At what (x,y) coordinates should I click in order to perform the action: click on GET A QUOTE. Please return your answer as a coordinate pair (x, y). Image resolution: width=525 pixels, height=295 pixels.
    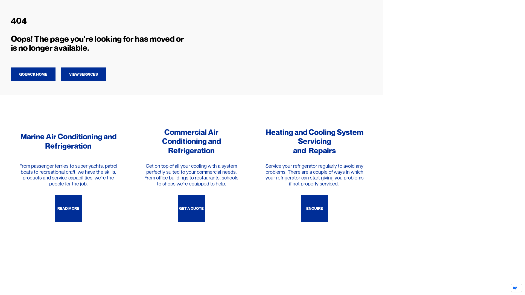
    Looking at the image, I should click on (191, 208).